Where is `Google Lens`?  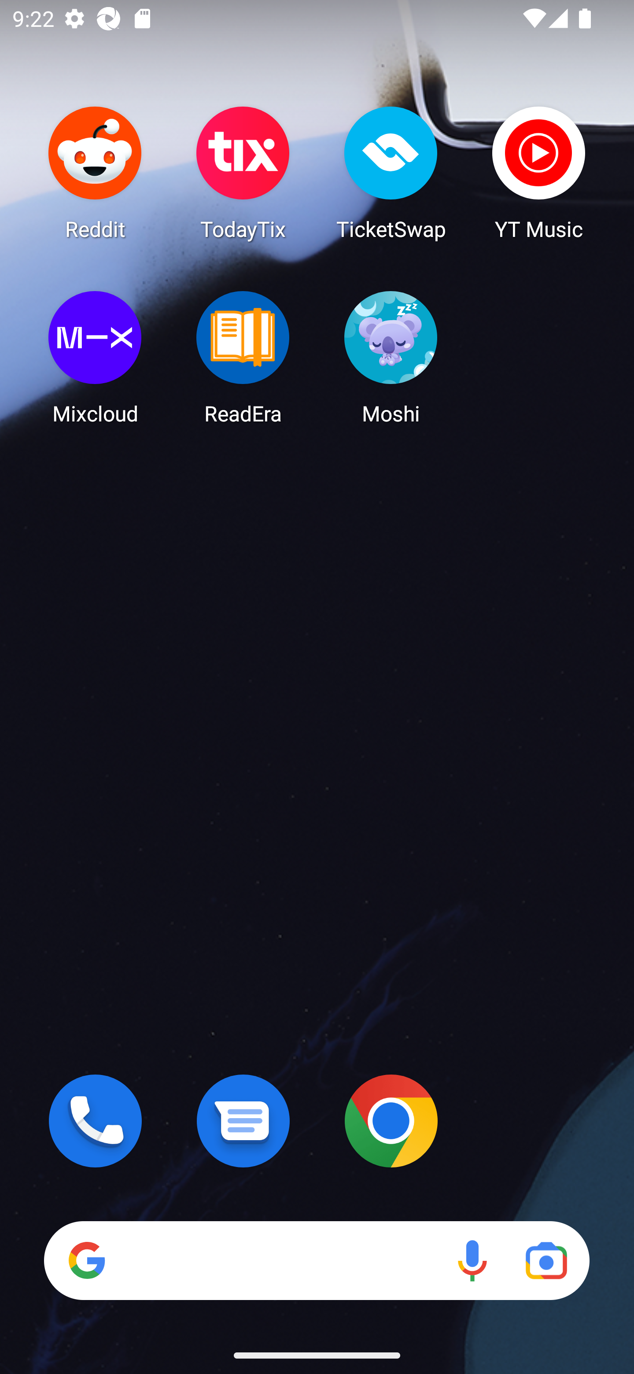 Google Lens is located at coordinates (546, 1260).